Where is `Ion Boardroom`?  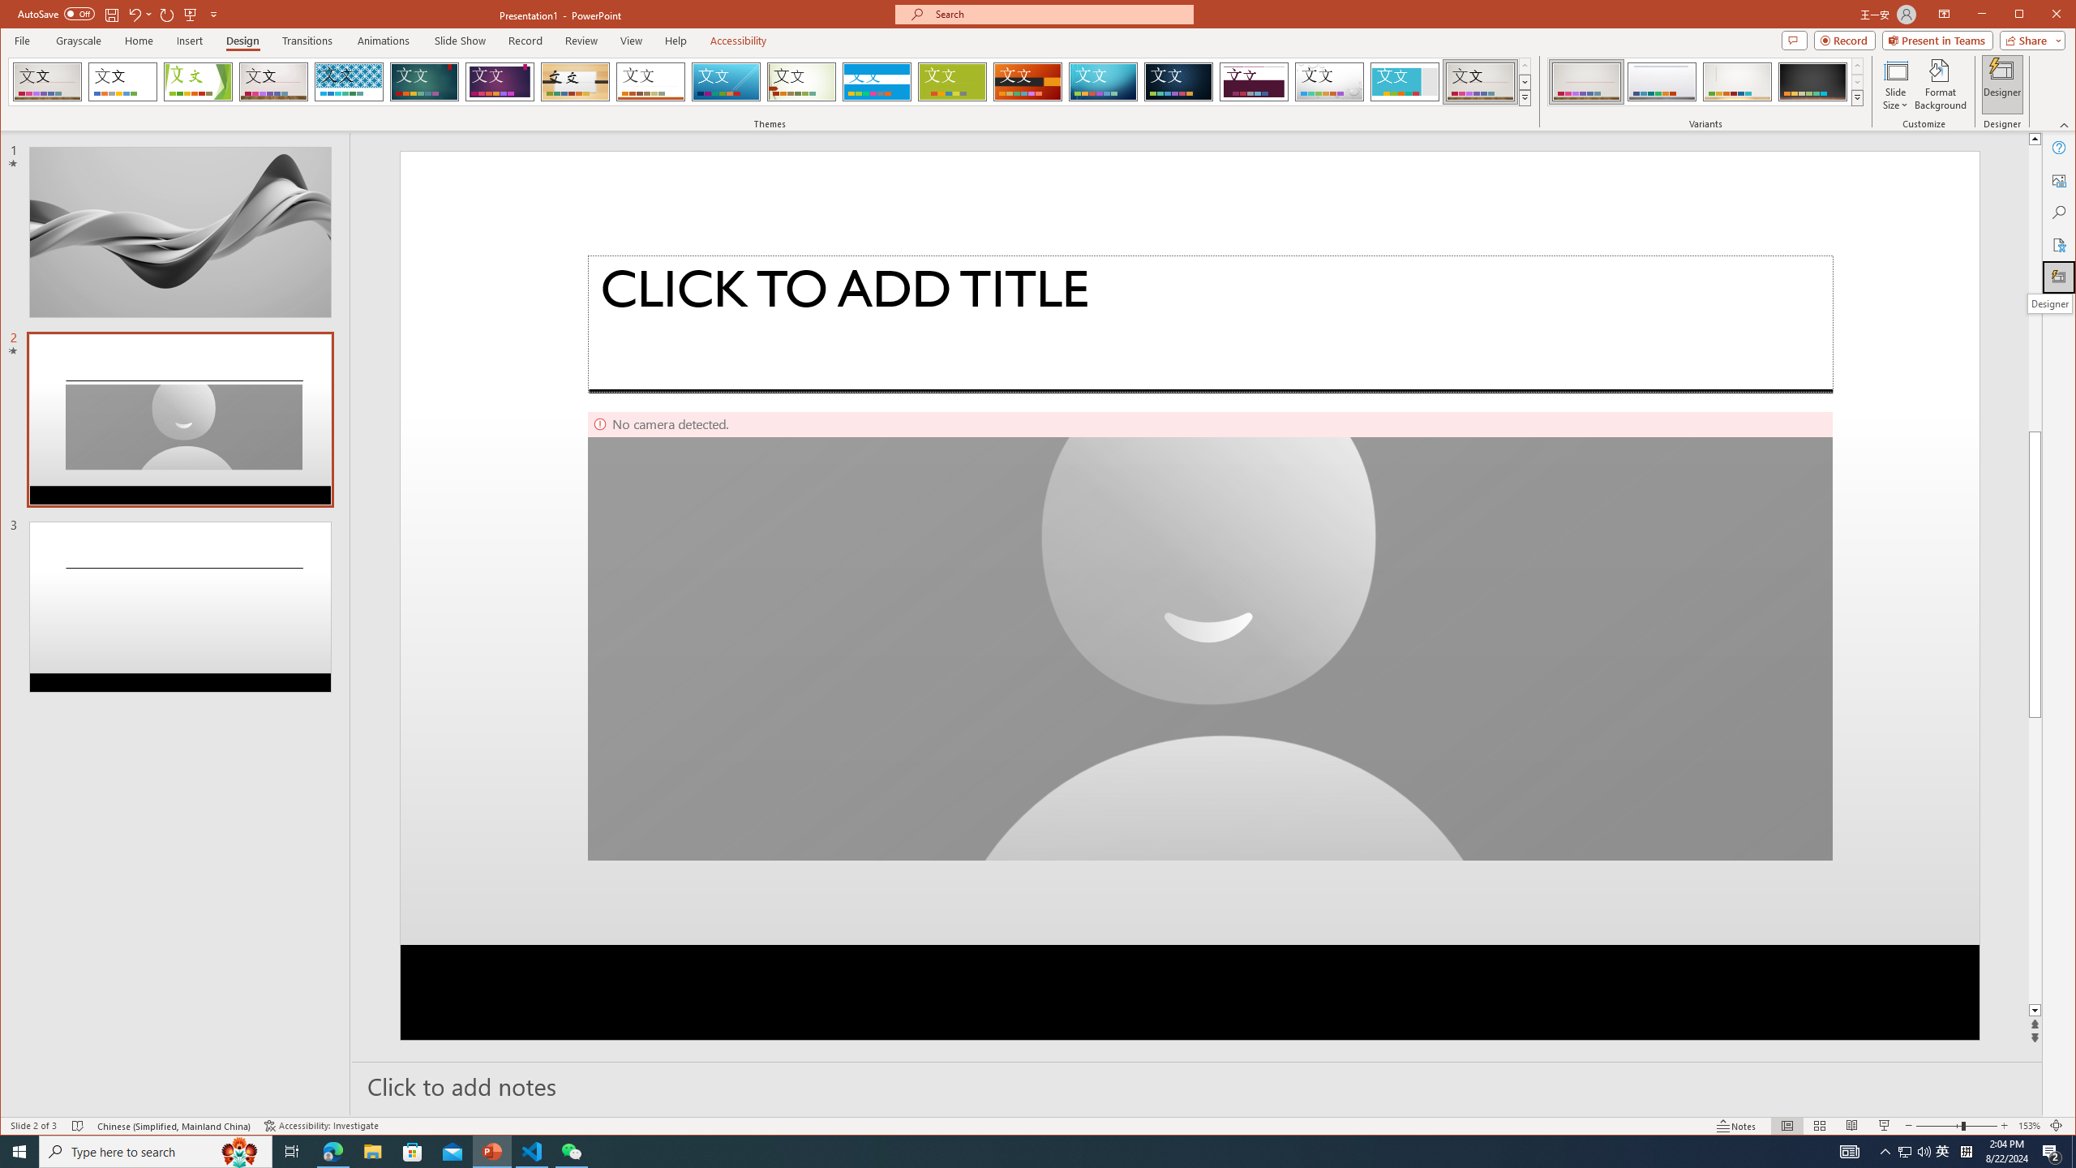
Ion Boardroom is located at coordinates (500, 82).